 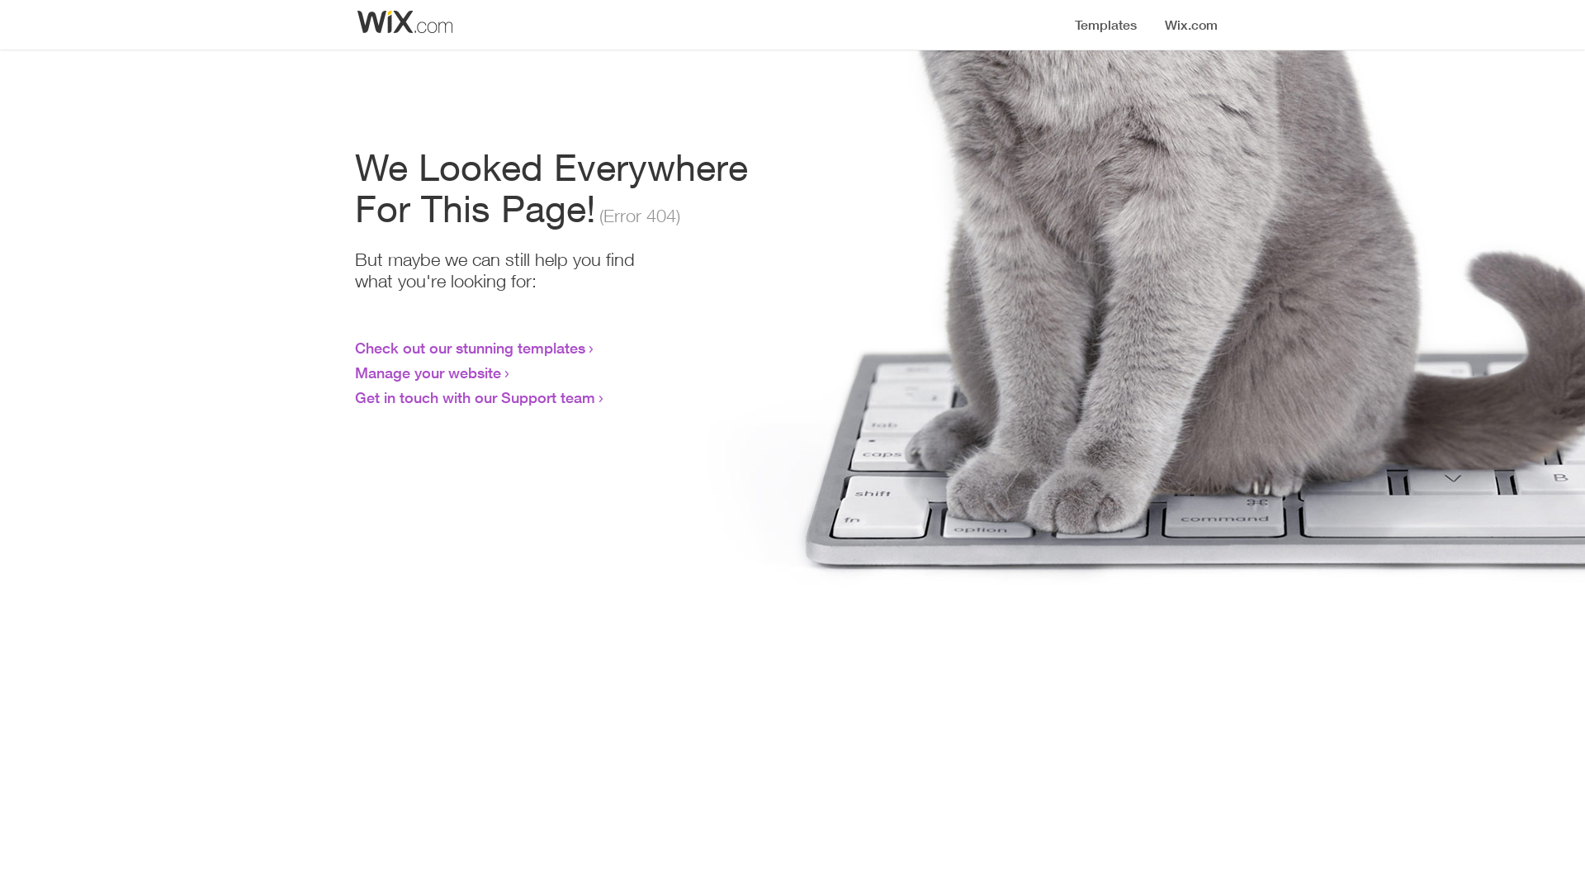 What do you see at coordinates (475, 397) in the screenshot?
I see `Get in touch with our Support team` at bounding box center [475, 397].